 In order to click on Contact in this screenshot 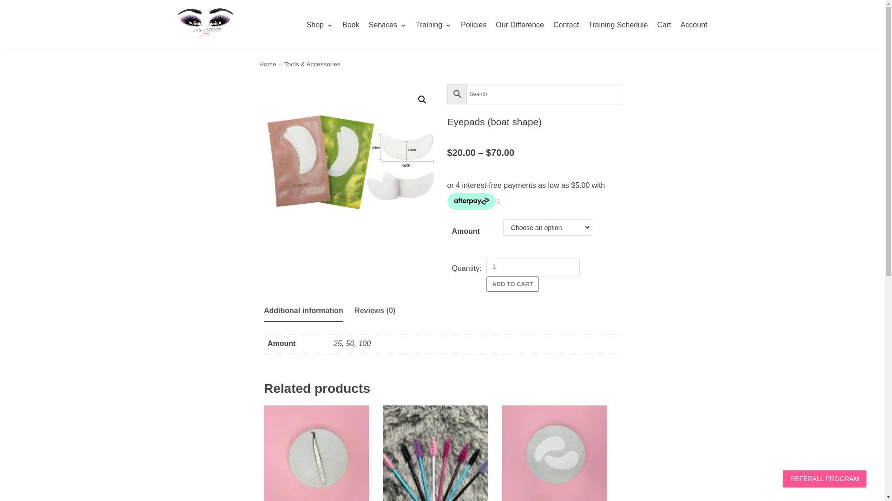, I will do `click(566, 25)`.